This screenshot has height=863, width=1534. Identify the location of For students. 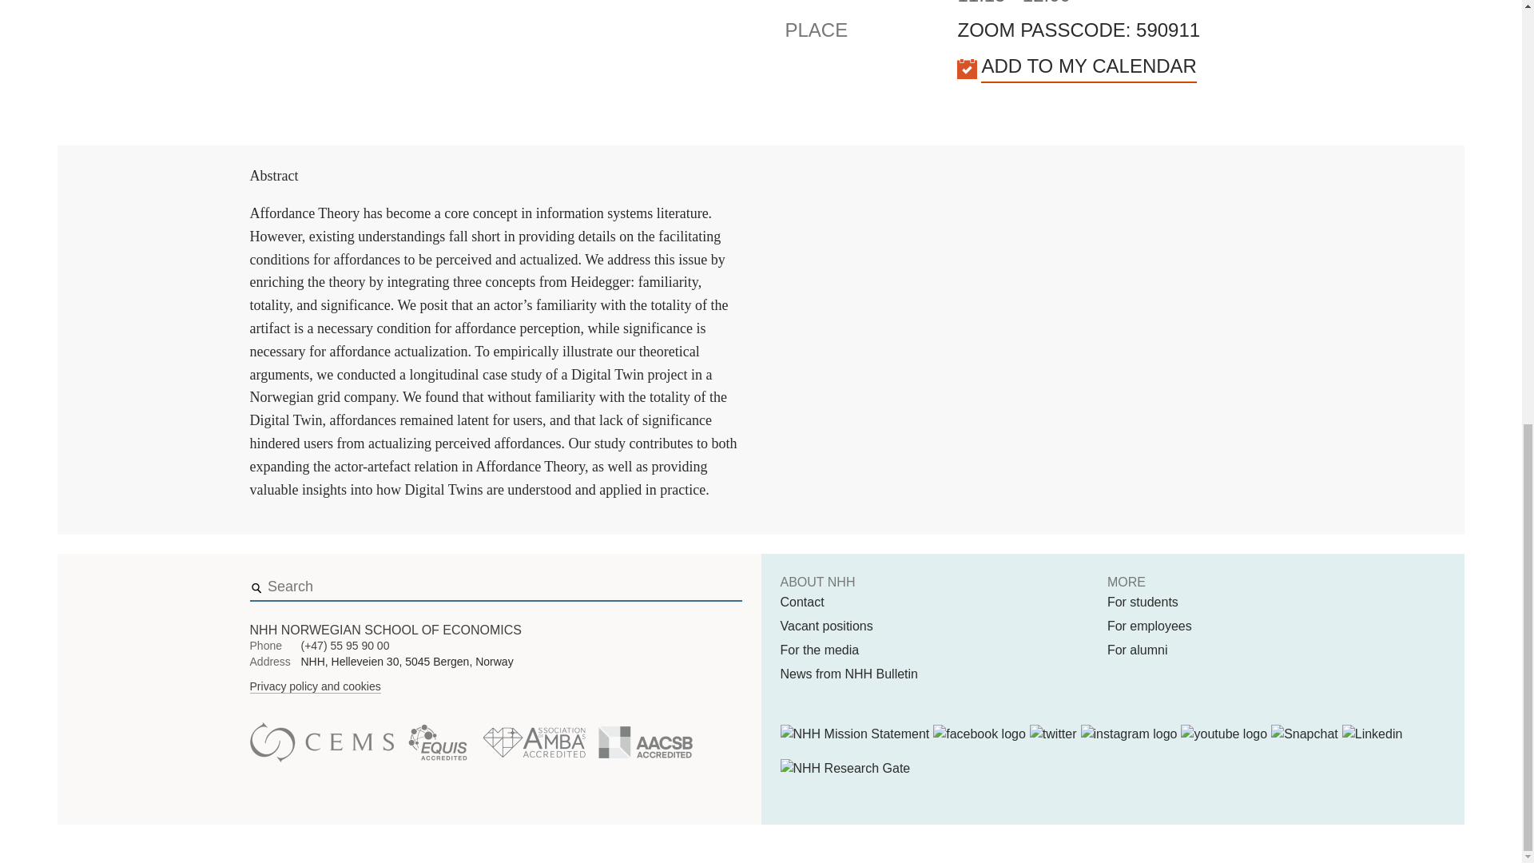
(1143, 602).